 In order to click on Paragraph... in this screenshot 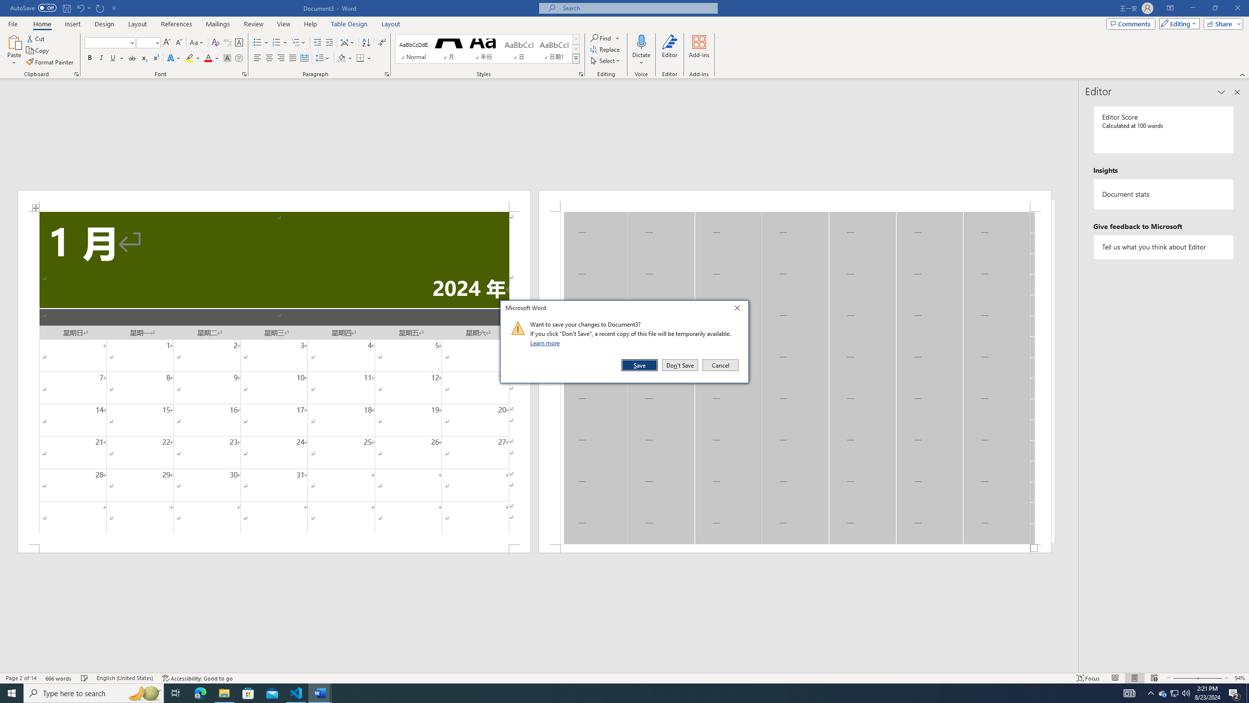, I will do `click(387, 74)`.